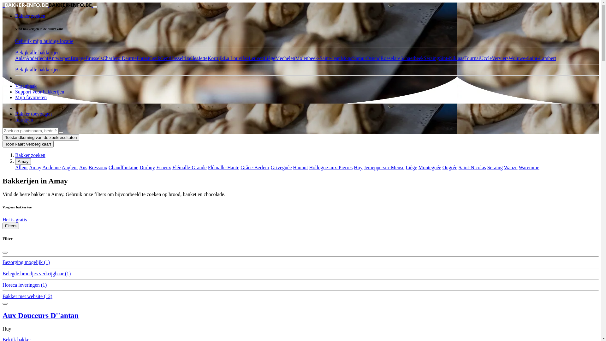 The height and width of the screenshot is (341, 606). Describe the element at coordinates (532, 58) in the screenshot. I see `Woluwe-Saint-Lambert` at that location.